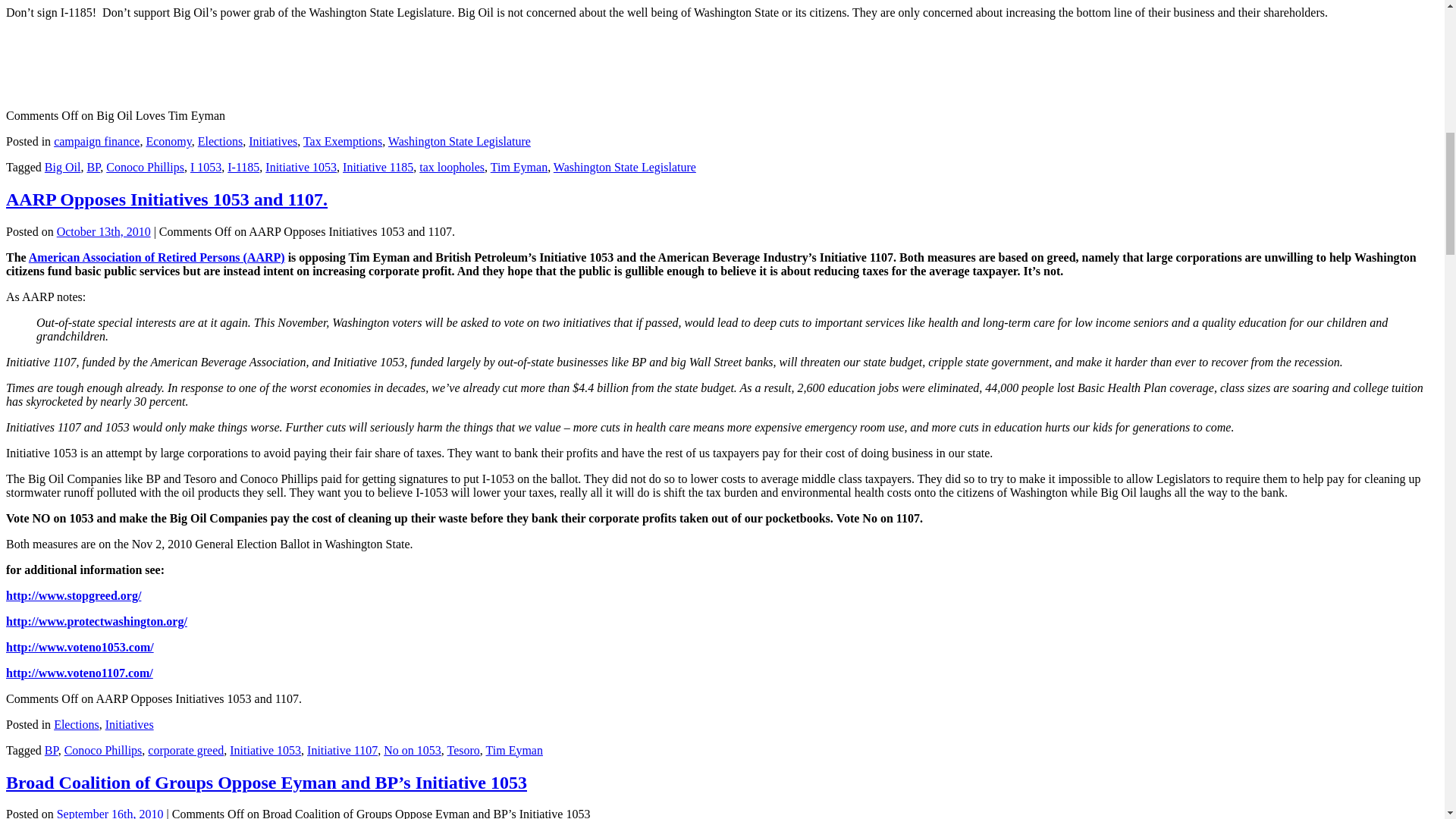  What do you see at coordinates (206, 167) in the screenshot?
I see `I 1053` at bounding box center [206, 167].